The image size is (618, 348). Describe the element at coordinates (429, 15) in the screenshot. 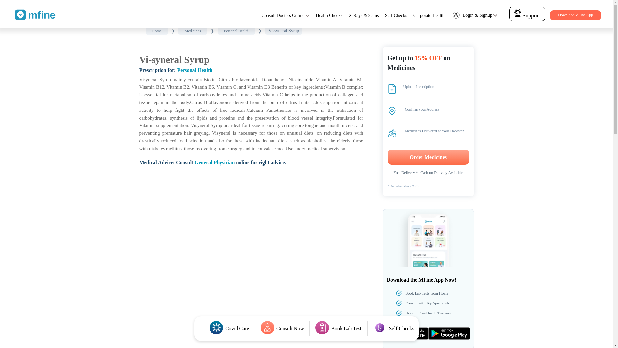

I see `Corporate Health` at that location.